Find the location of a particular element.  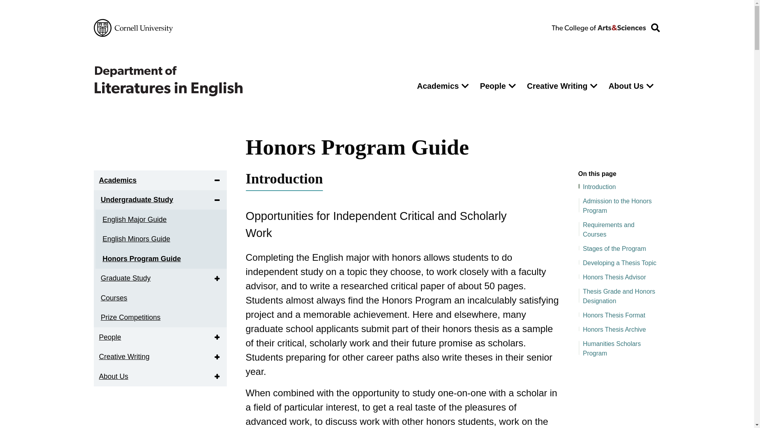

Cornell University is located at coordinates (133, 28).